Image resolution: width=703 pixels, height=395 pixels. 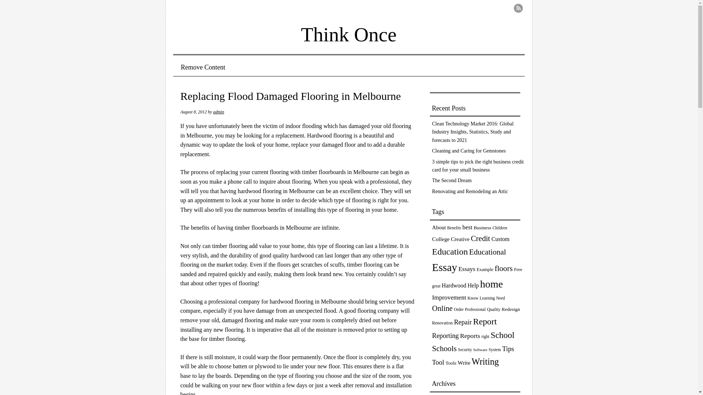 I want to click on Skip to content, so click(x=201, y=67).